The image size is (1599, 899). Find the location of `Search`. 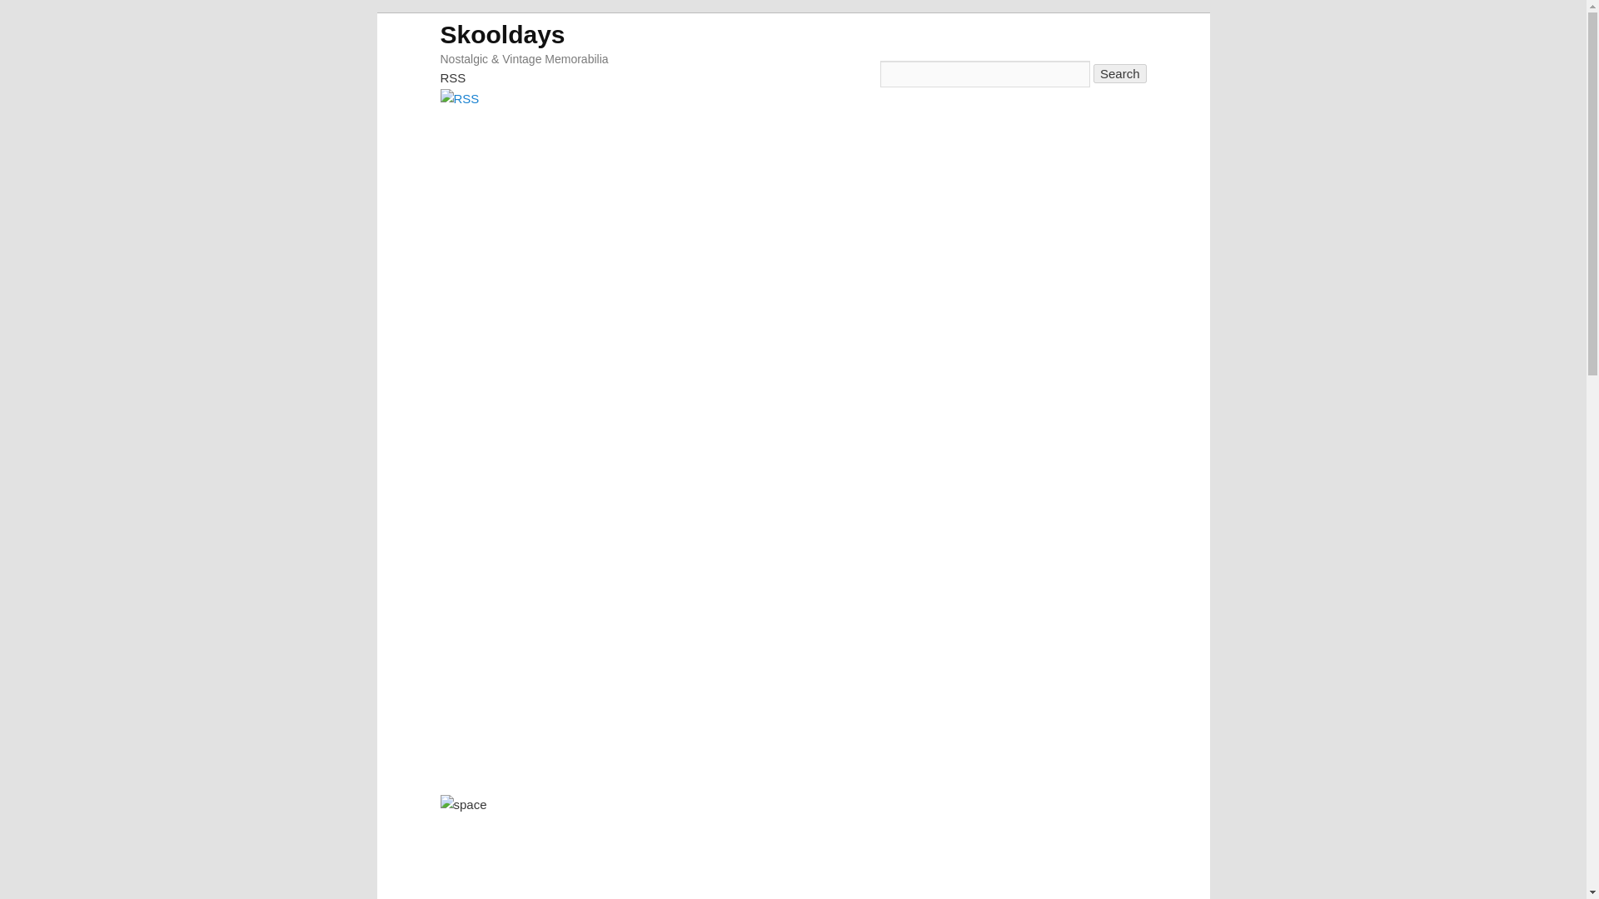

Search is located at coordinates (1119, 73).